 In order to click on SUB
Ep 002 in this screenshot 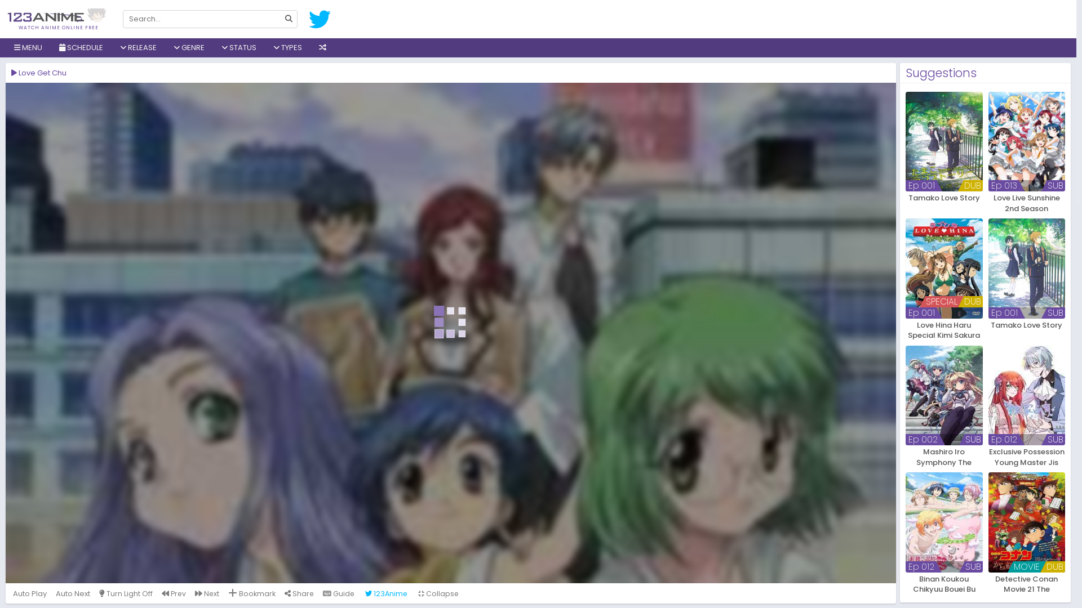, I will do `click(944, 395)`.